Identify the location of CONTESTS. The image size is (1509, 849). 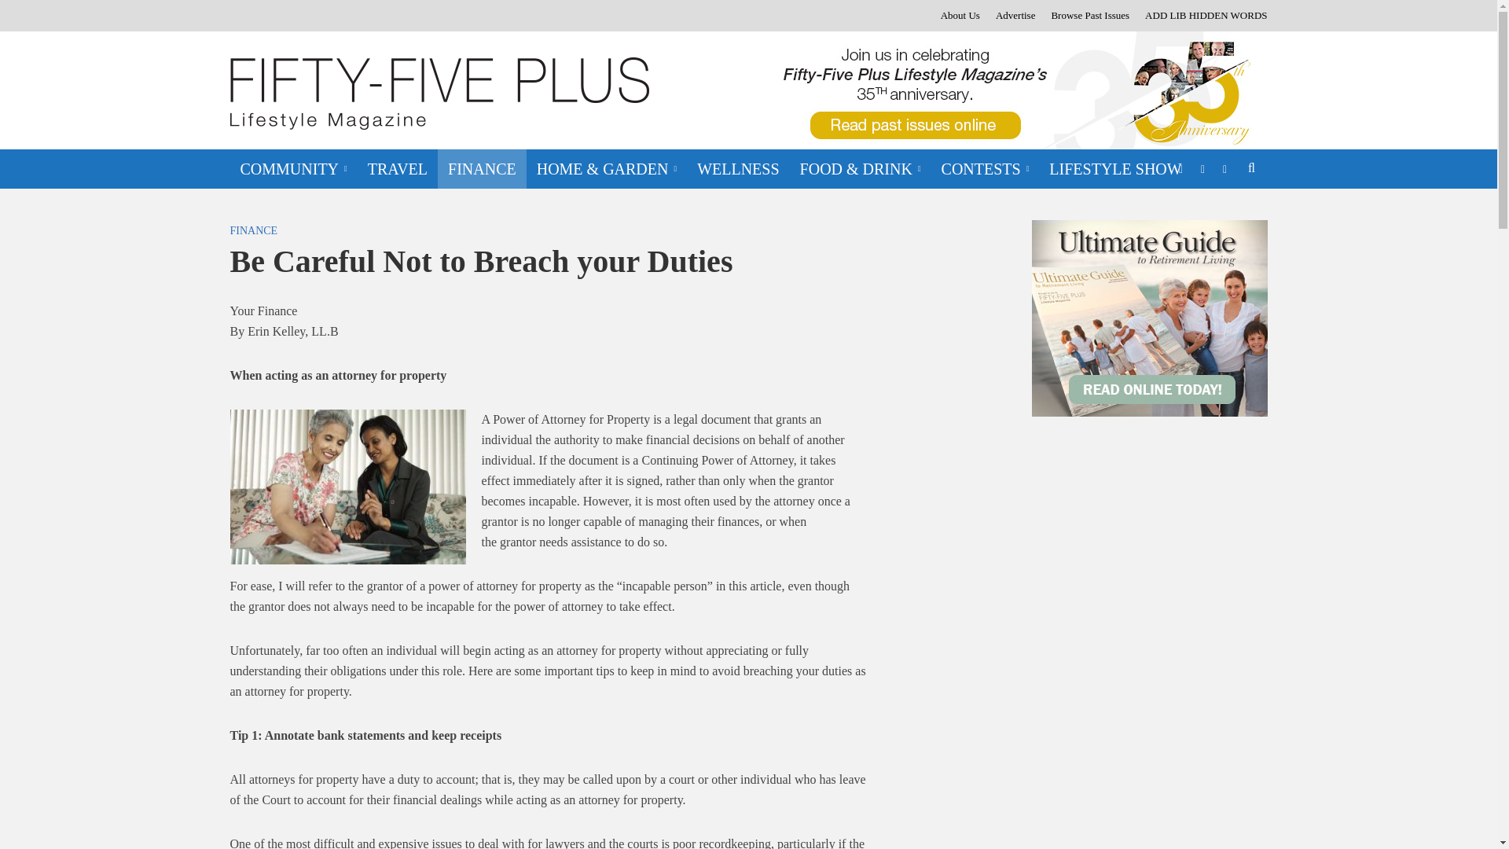
(985, 168).